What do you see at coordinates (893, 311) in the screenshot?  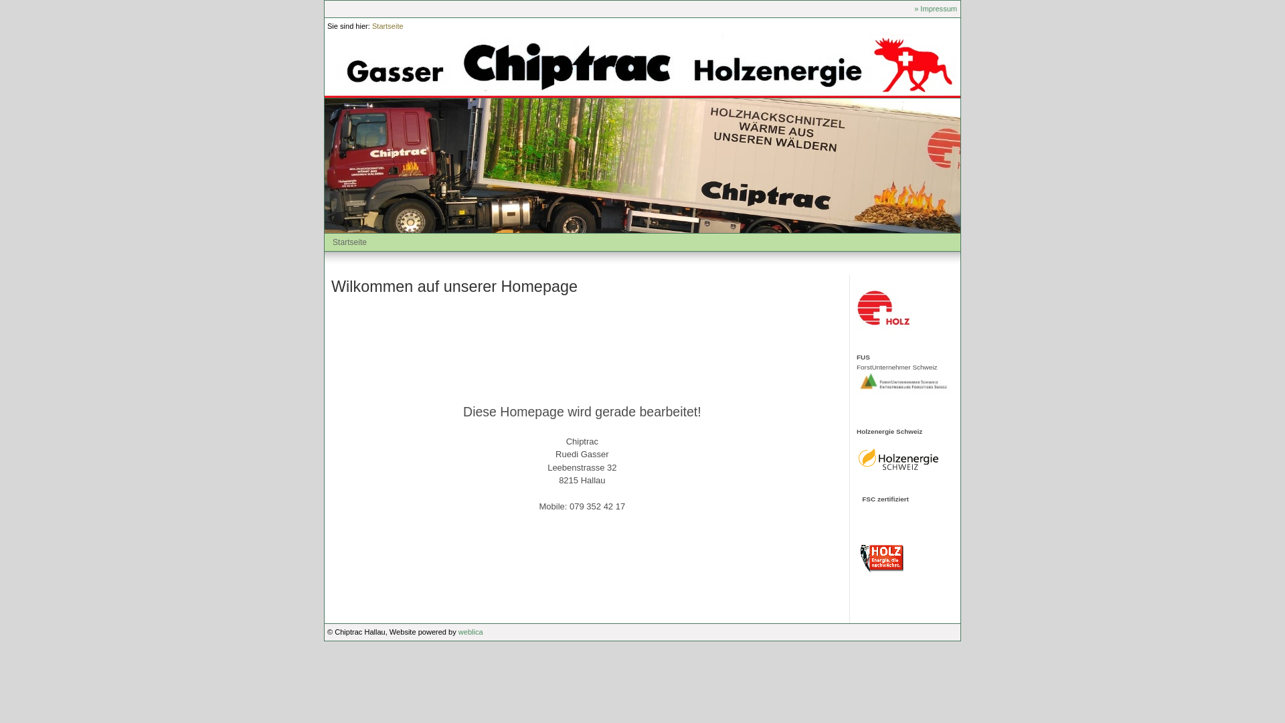 I see `Herkunftszeichen Schweizer Holz` at bounding box center [893, 311].